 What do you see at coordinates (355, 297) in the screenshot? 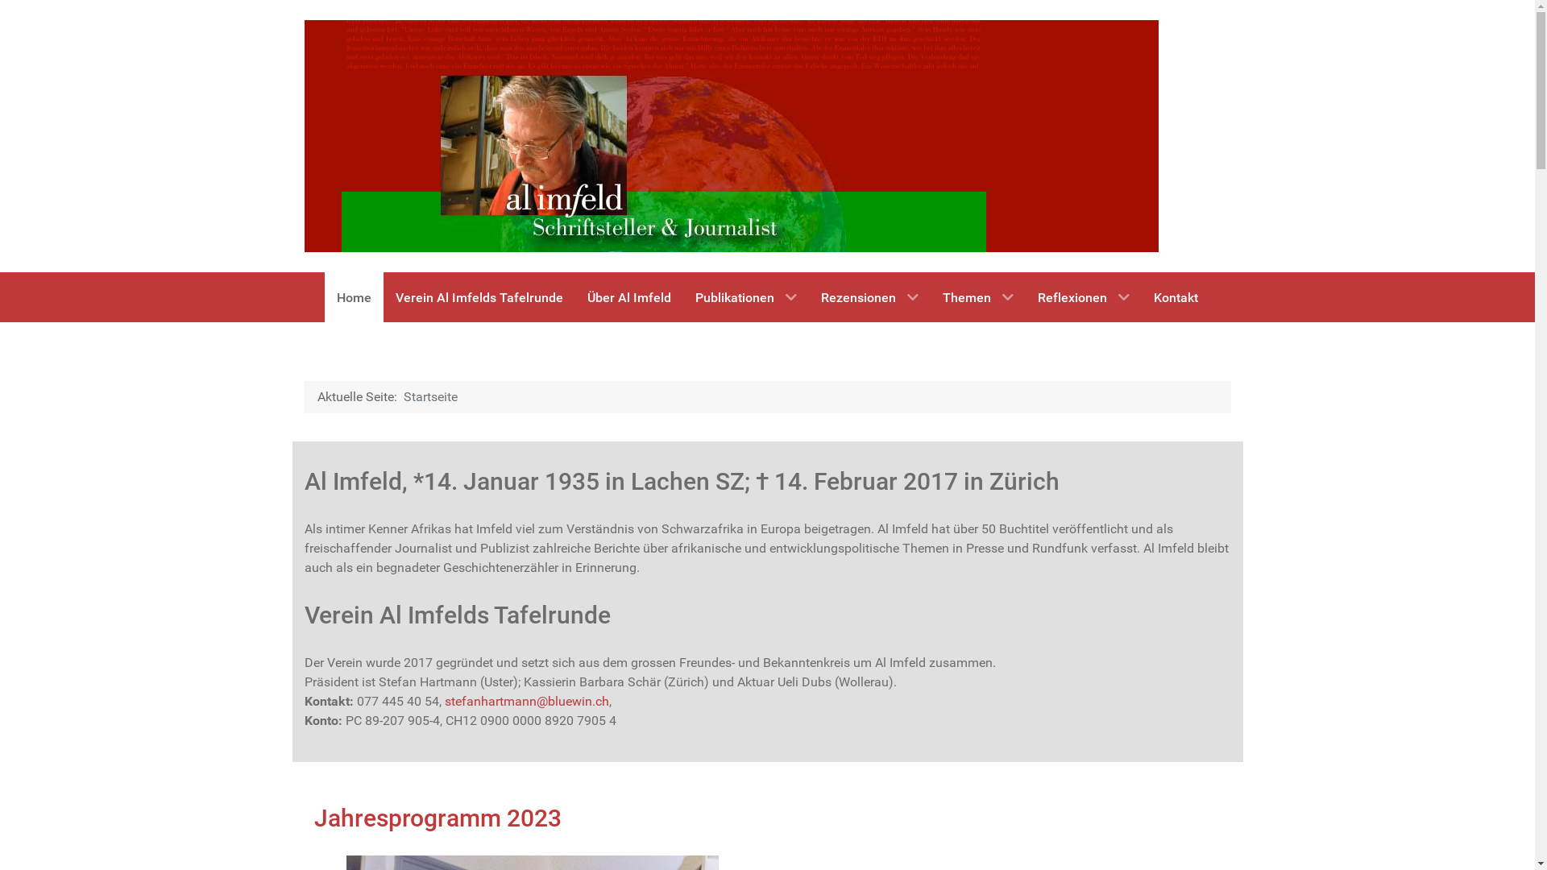
I see `Home` at bounding box center [355, 297].